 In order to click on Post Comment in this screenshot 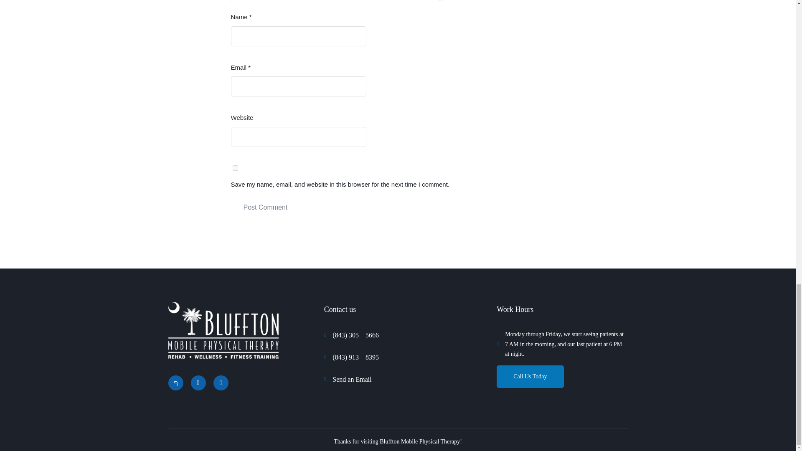, I will do `click(265, 208)`.